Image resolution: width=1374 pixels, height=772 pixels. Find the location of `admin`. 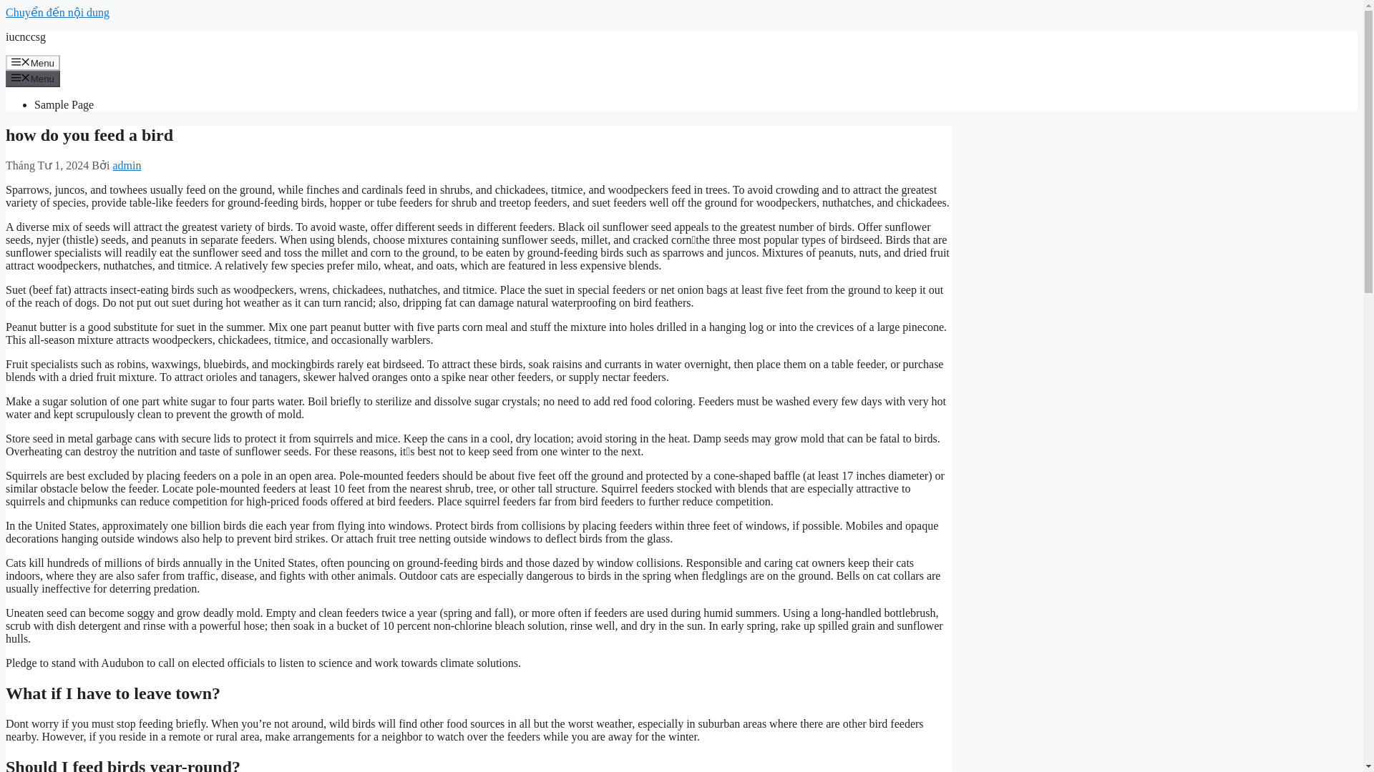

admin is located at coordinates (127, 164).